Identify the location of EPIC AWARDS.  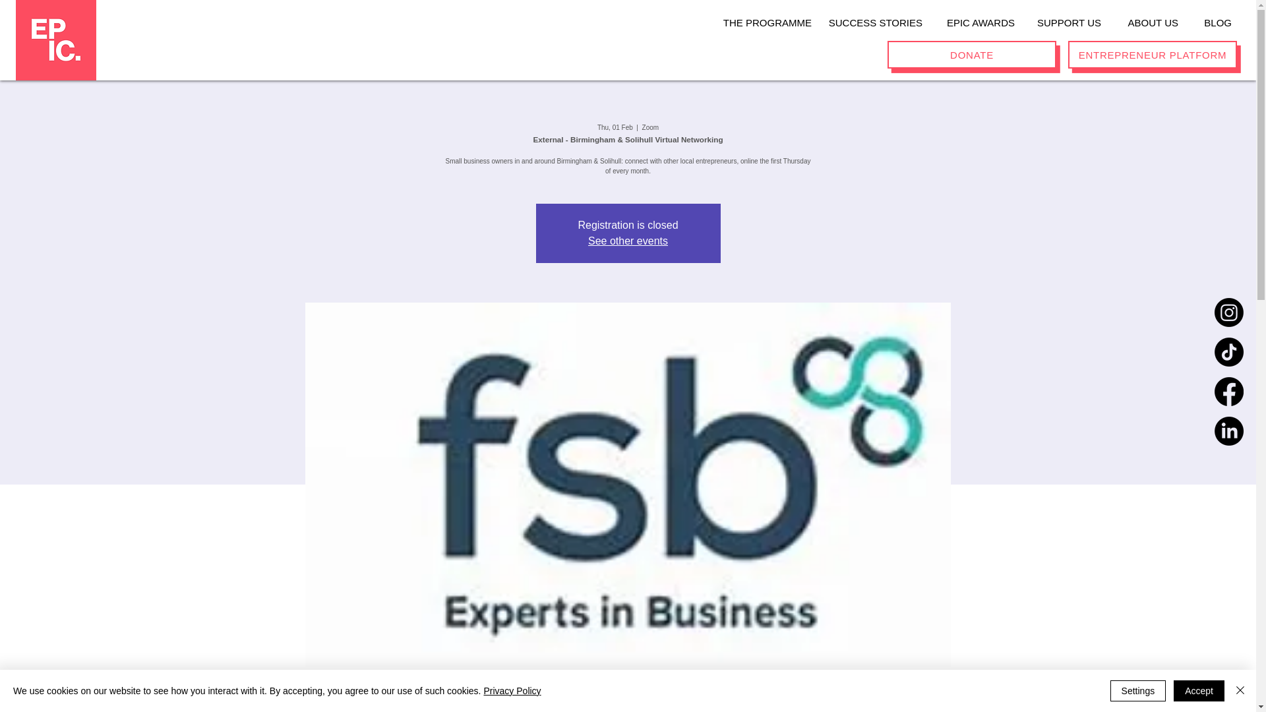
(974, 17).